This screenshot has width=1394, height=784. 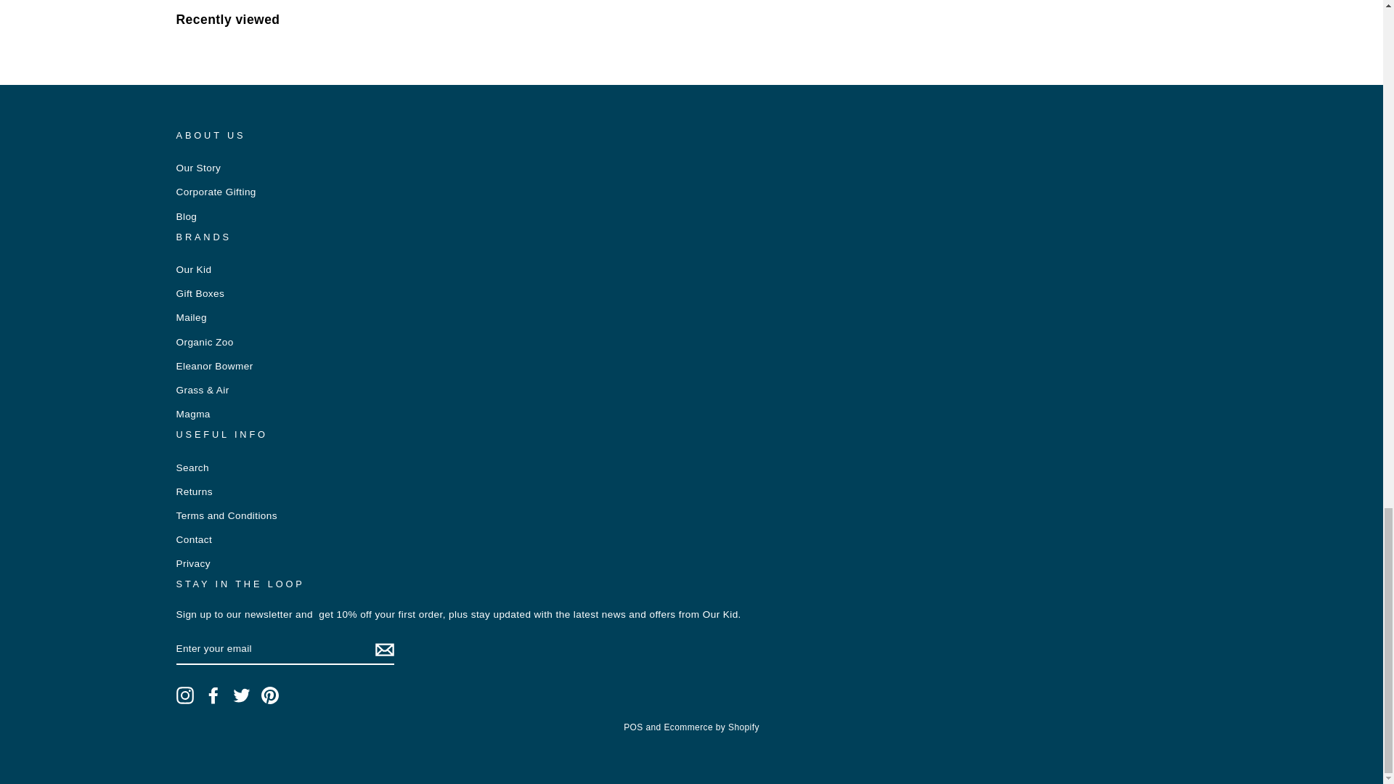 What do you see at coordinates (241, 695) in the screenshot?
I see `Our Kid on Twitter` at bounding box center [241, 695].